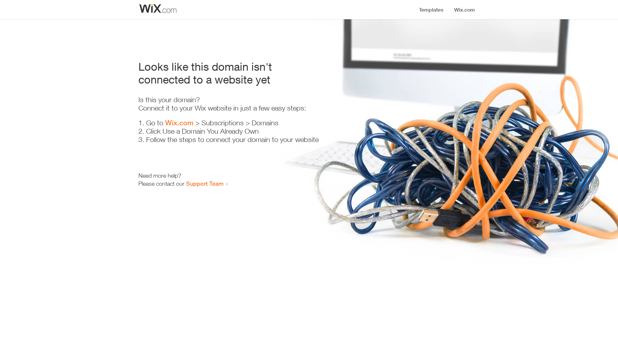 Image resolution: width=618 pixels, height=347 pixels. Describe the element at coordinates (205, 183) in the screenshot. I see `Support Team` at that location.